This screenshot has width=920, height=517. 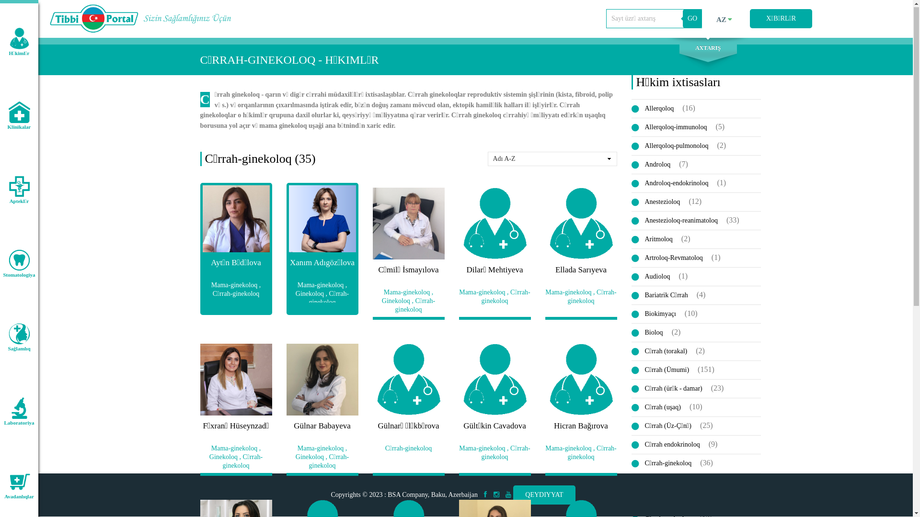 I want to click on Stomatologiya, so click(x=19, y=262).